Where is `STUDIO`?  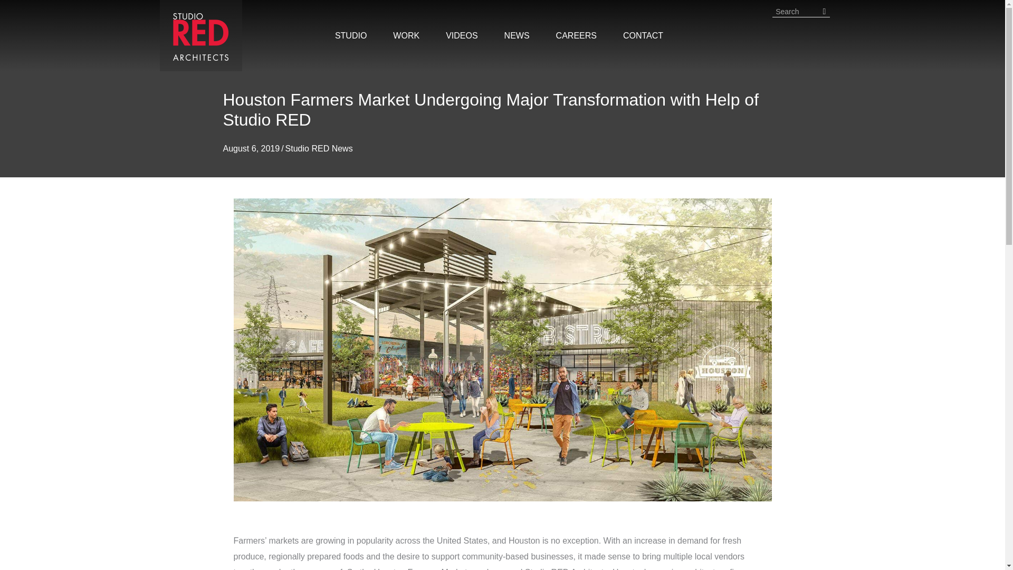
STUDIO is located at coordinates (350, 36).